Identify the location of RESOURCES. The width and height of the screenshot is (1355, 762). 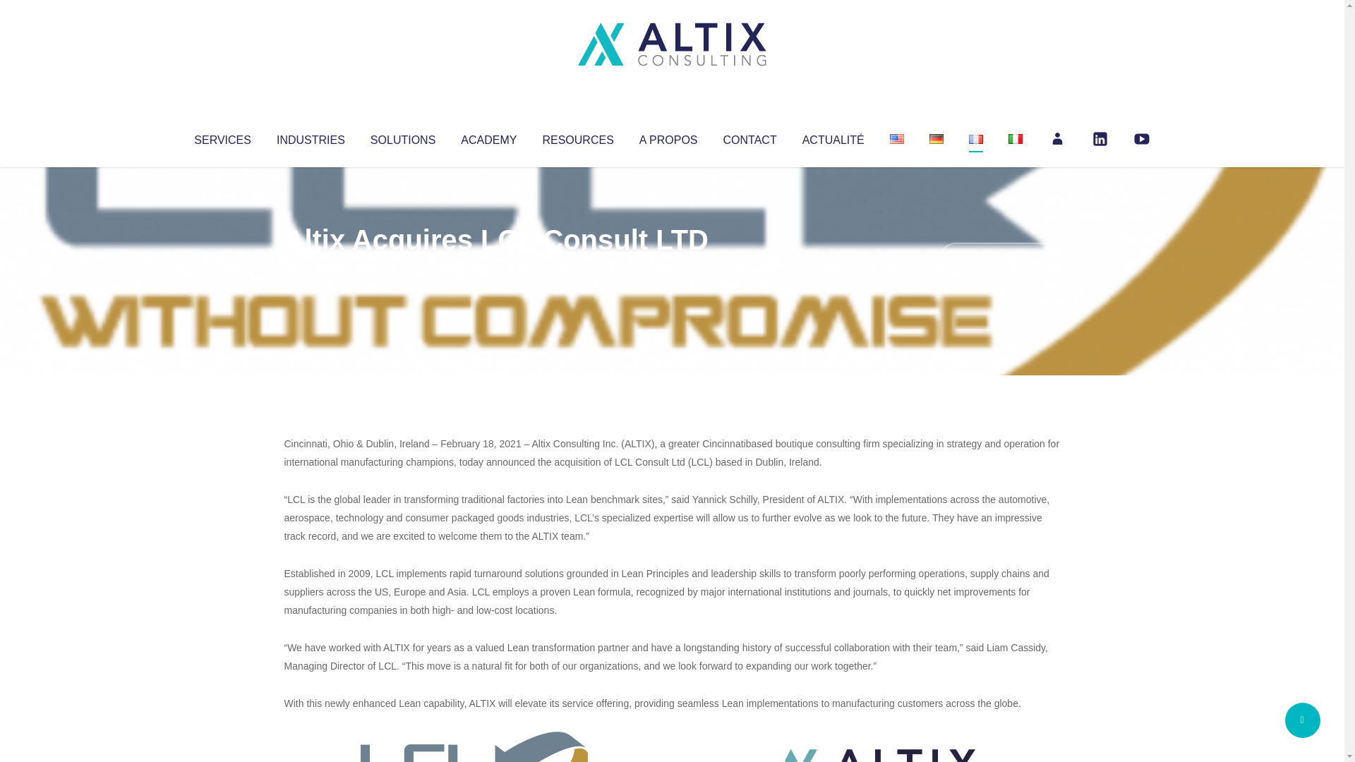
(577, 137).